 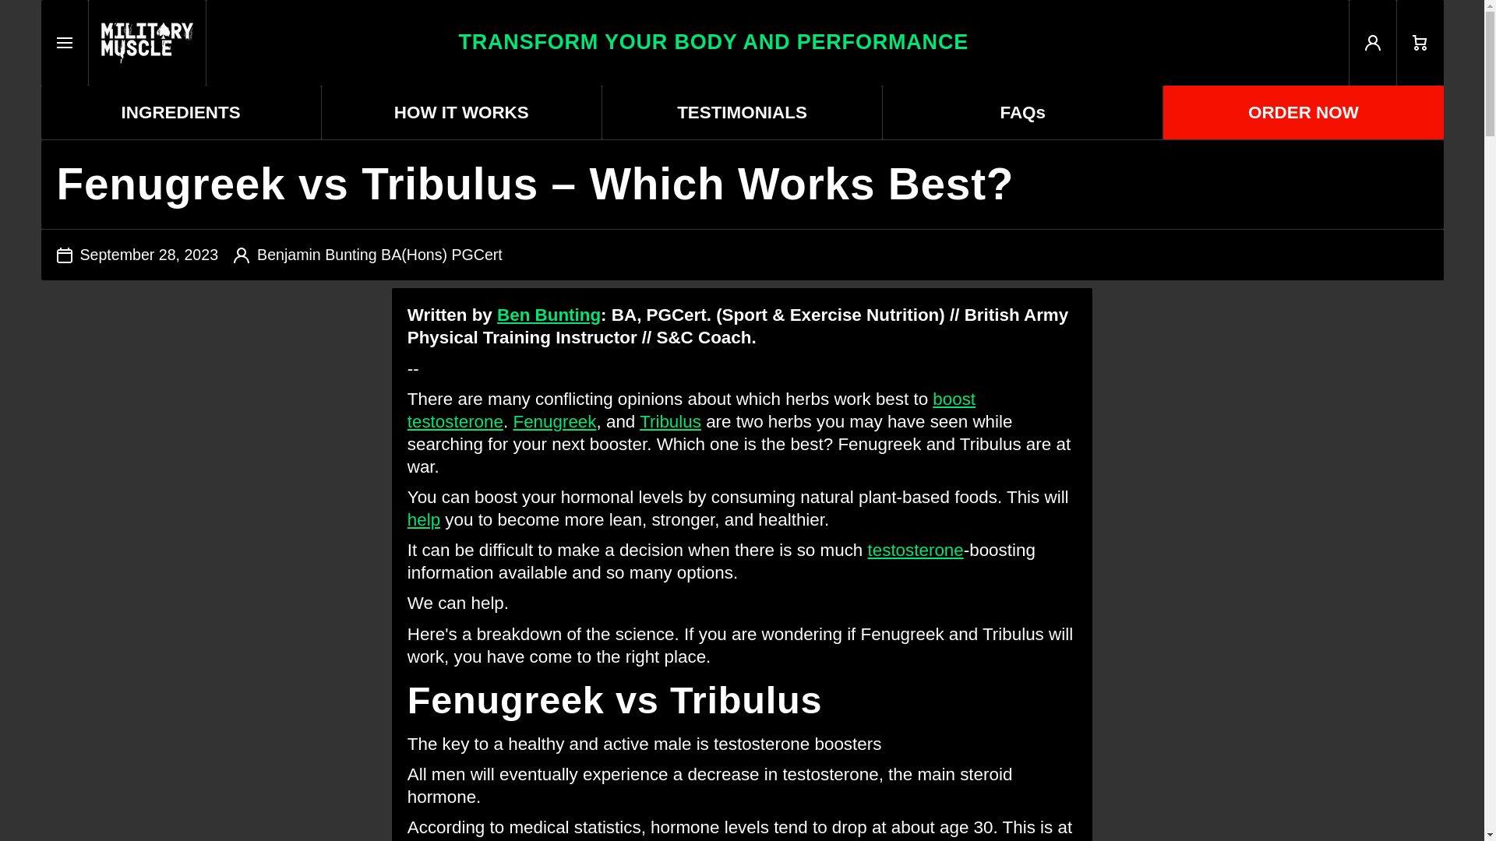 What do you see at coordinates (915, 550) in the screenshot?
I see `about us` at bounding box center [915, 550].